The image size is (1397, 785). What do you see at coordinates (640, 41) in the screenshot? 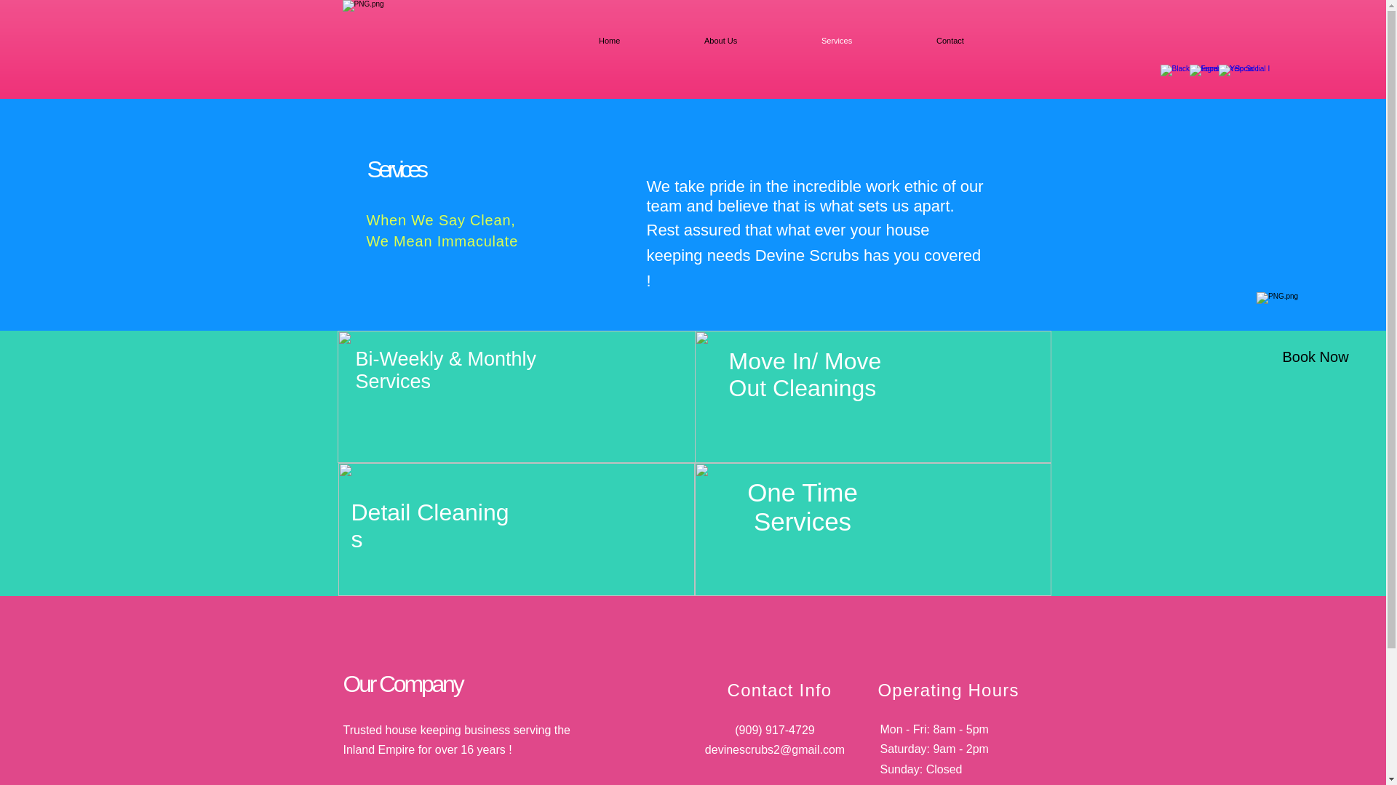
I see `Home` at bounding box center [640, 41].